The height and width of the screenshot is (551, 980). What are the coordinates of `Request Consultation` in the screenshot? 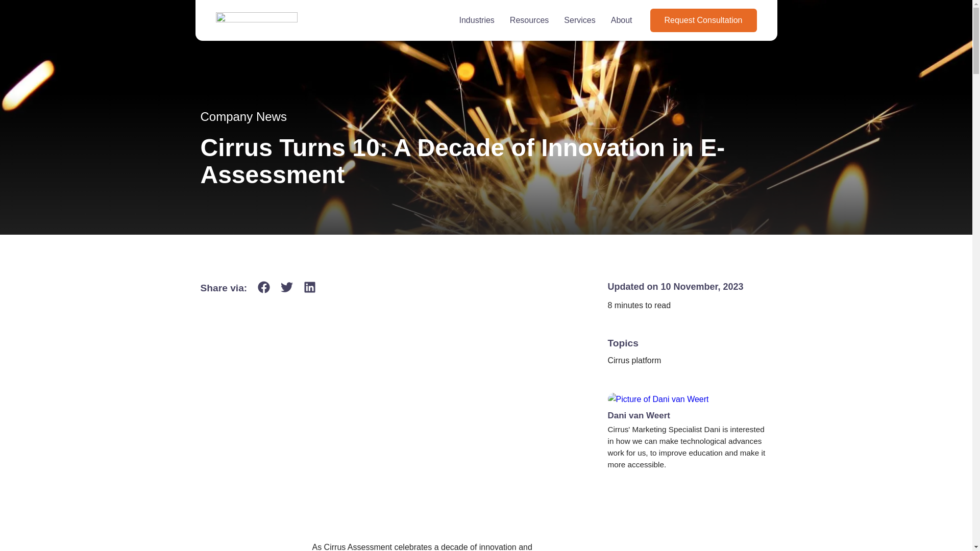 It's located at (703, 20).